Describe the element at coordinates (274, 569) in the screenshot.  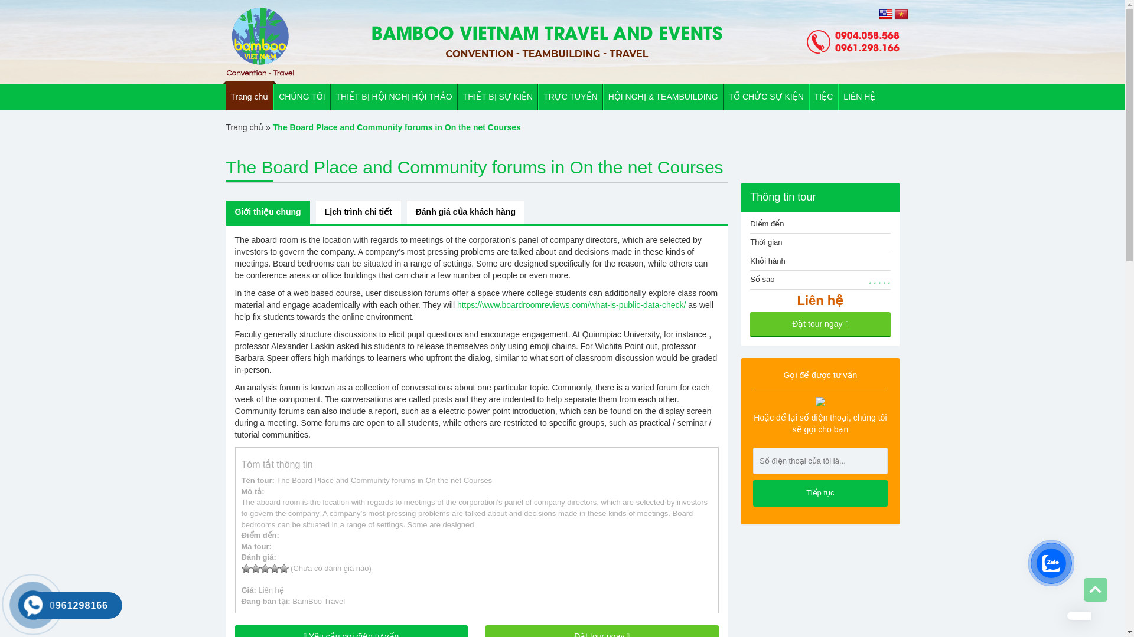
I see `4 sao` at that location.